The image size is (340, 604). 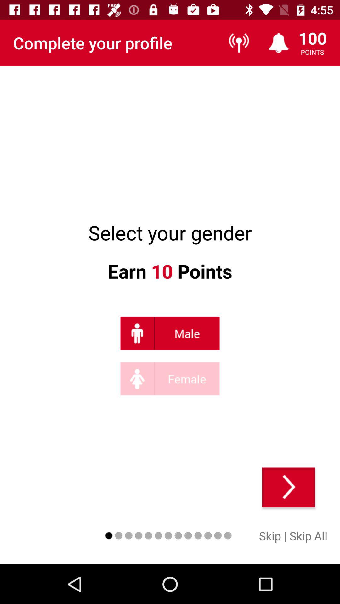 I want to click on eu sou um homem, so click(x=170, y=333).